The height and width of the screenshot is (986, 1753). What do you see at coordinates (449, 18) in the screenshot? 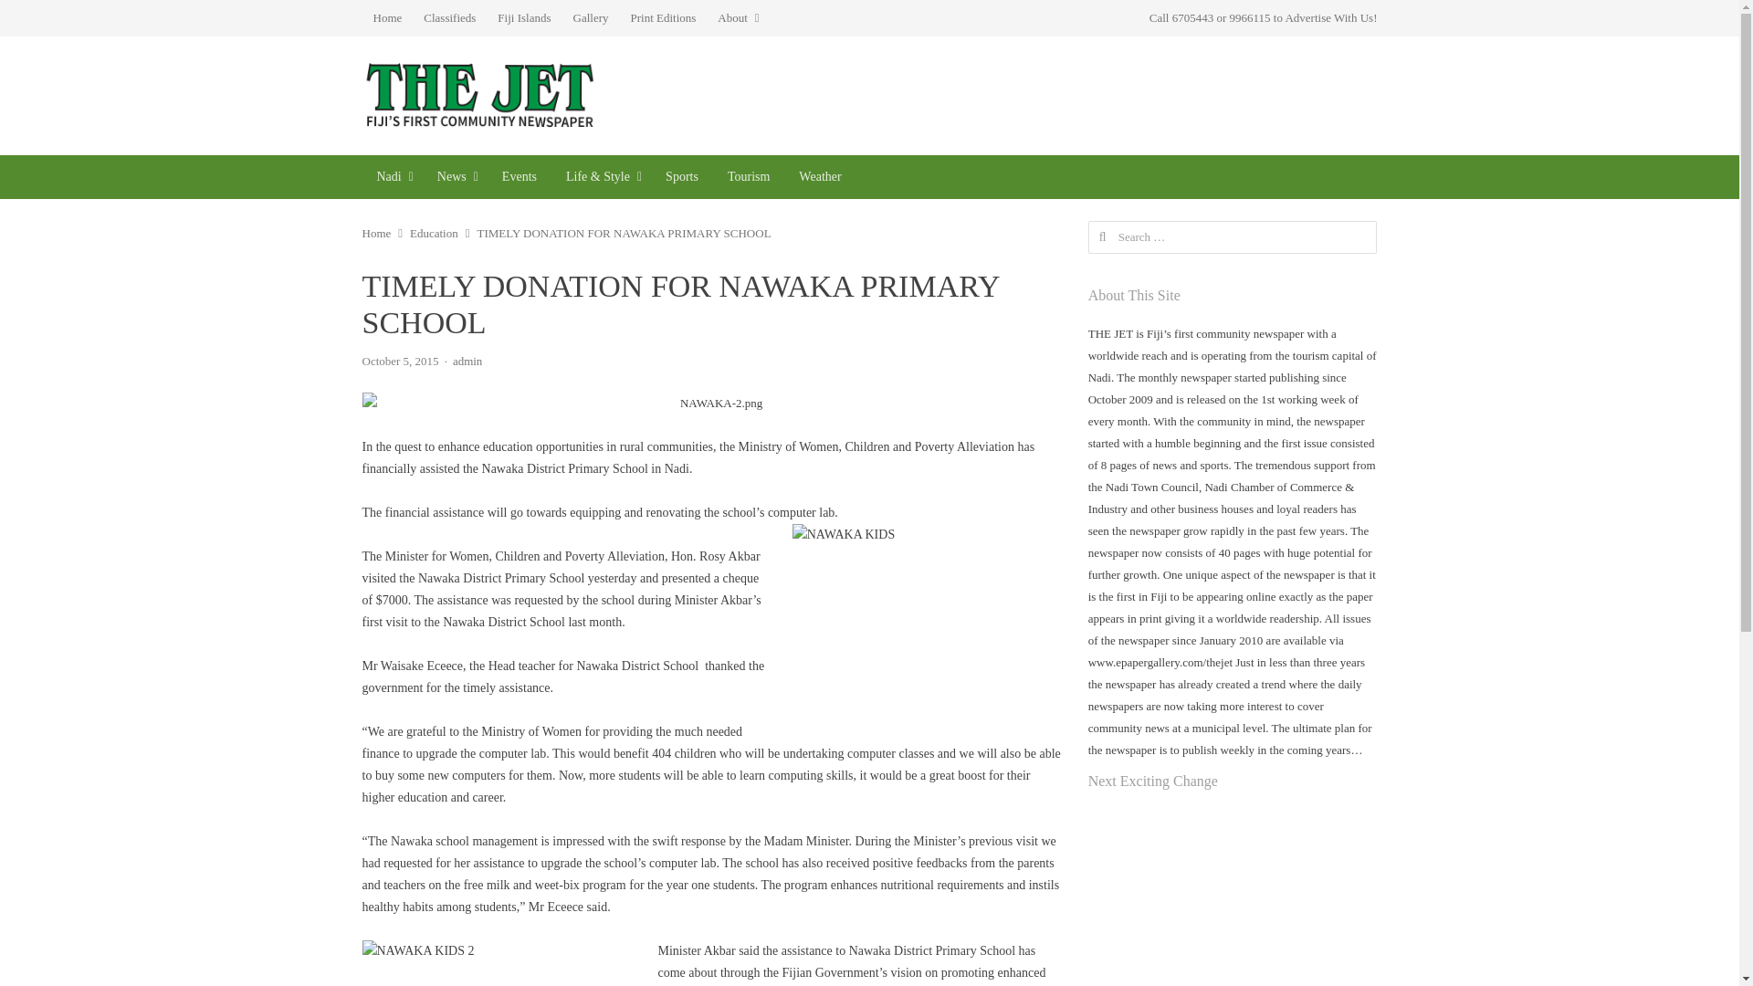
I see `Classifieds` at bounding box center [449, 18].